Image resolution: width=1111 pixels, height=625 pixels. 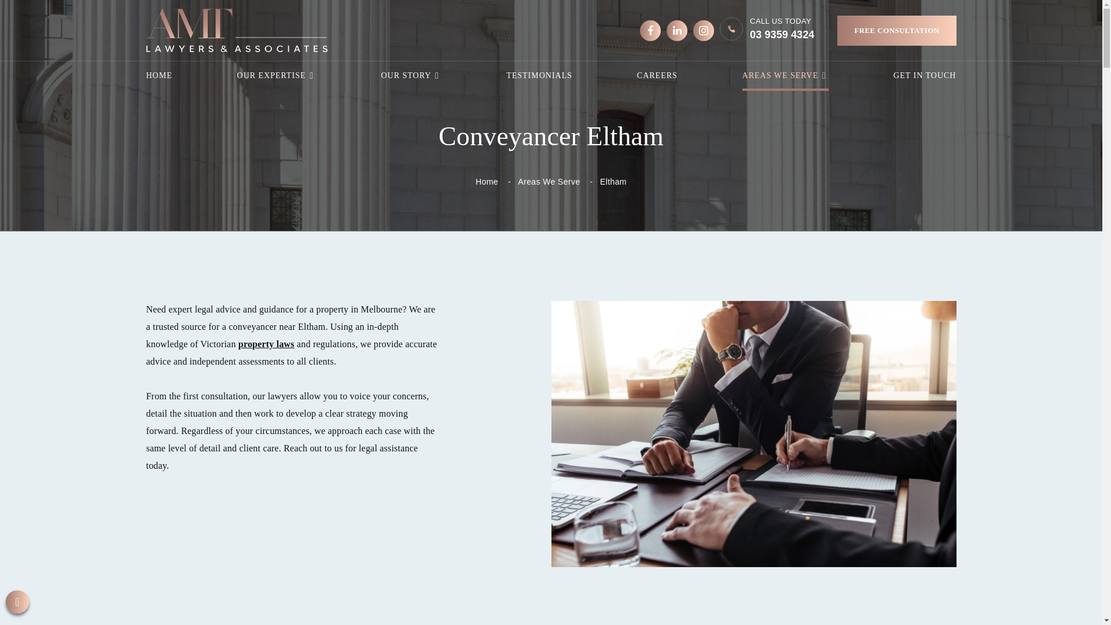 I want to click on TESTIMONIALS, so click(x=411, y=75).